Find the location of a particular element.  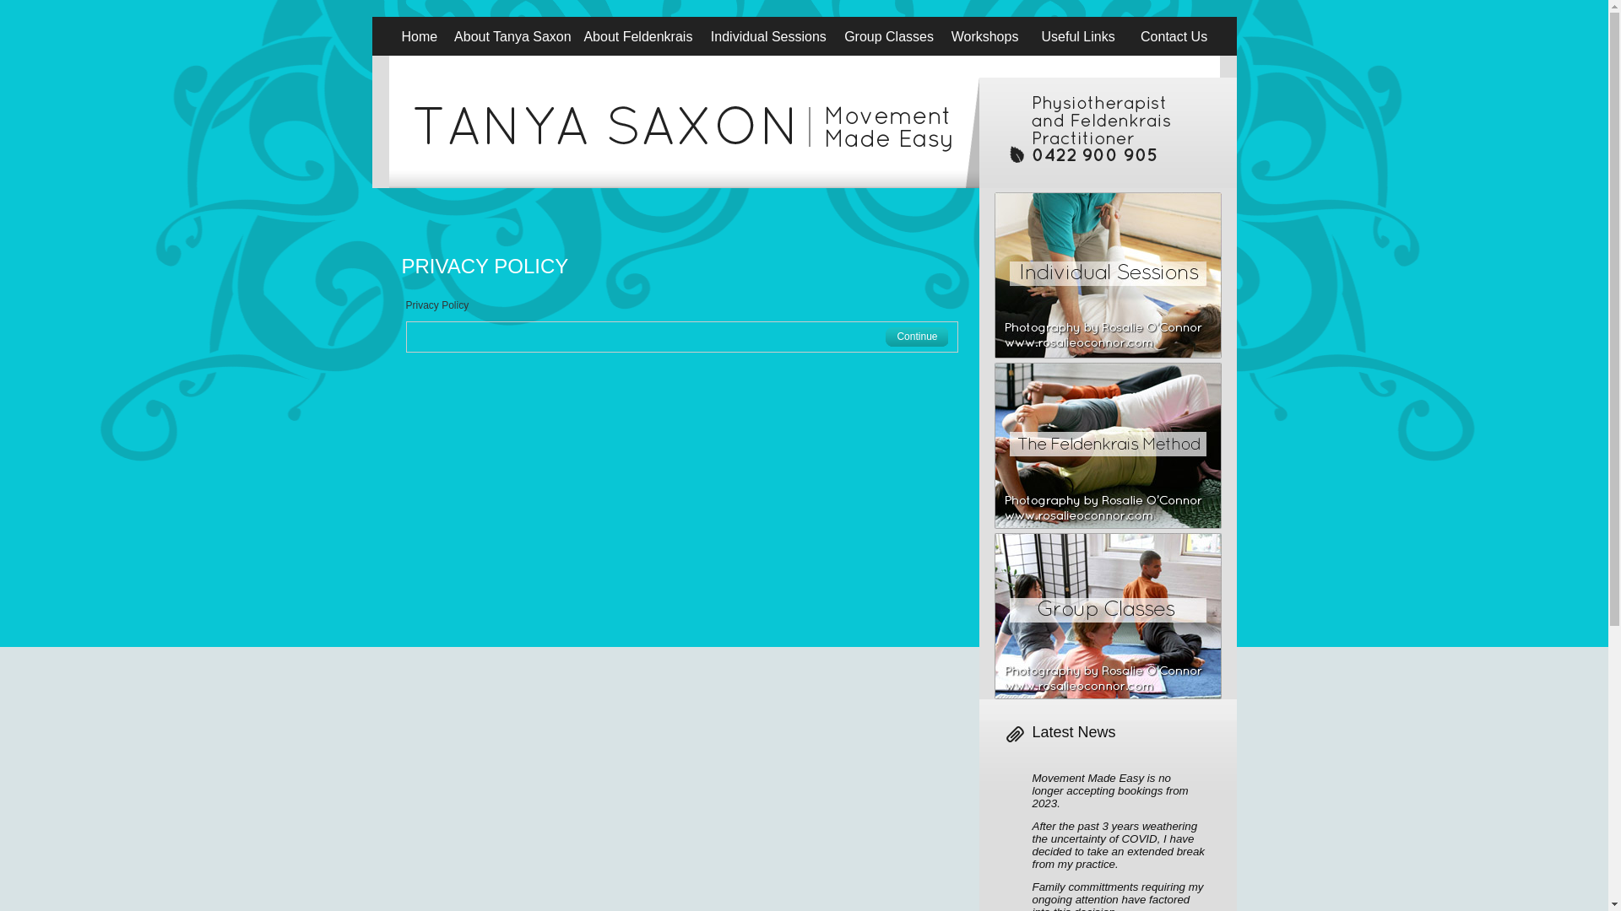

Workshops is located at coordinates (985, 54).